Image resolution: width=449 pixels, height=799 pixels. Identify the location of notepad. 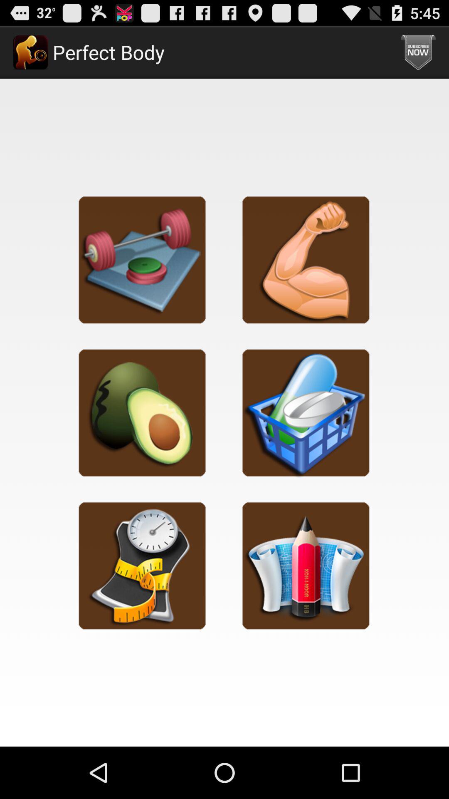
(306, 565).